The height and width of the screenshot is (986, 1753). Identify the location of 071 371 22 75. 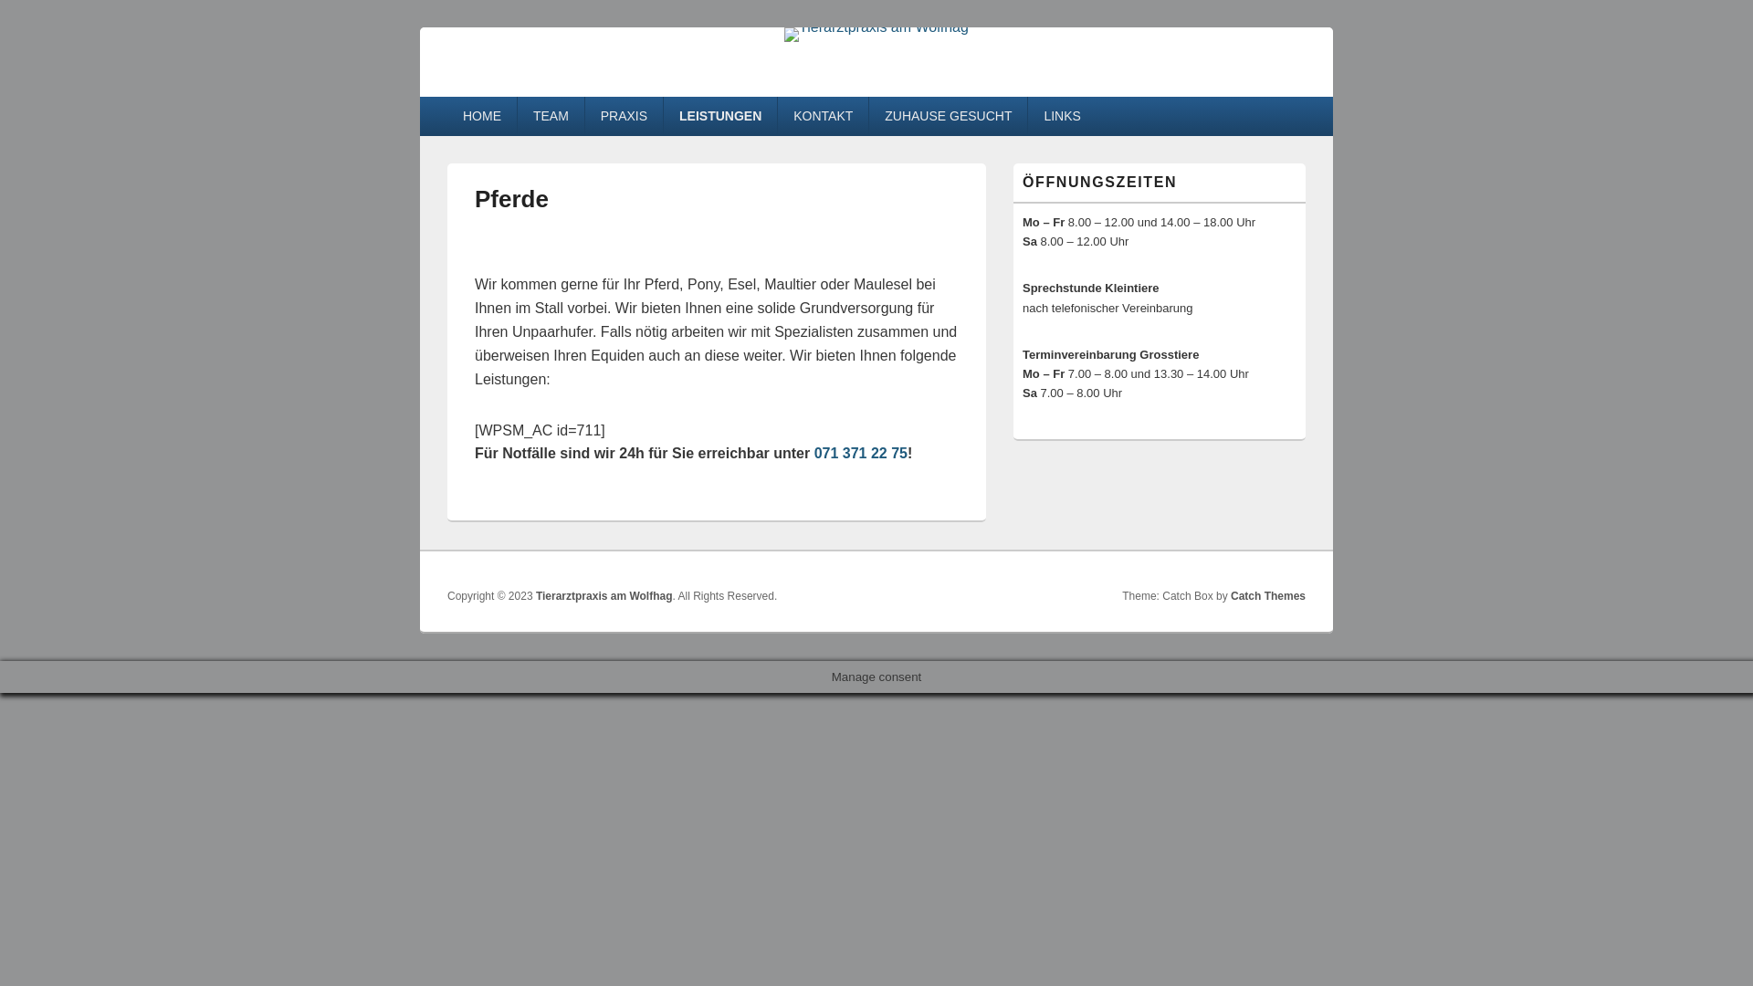
(861, 453).